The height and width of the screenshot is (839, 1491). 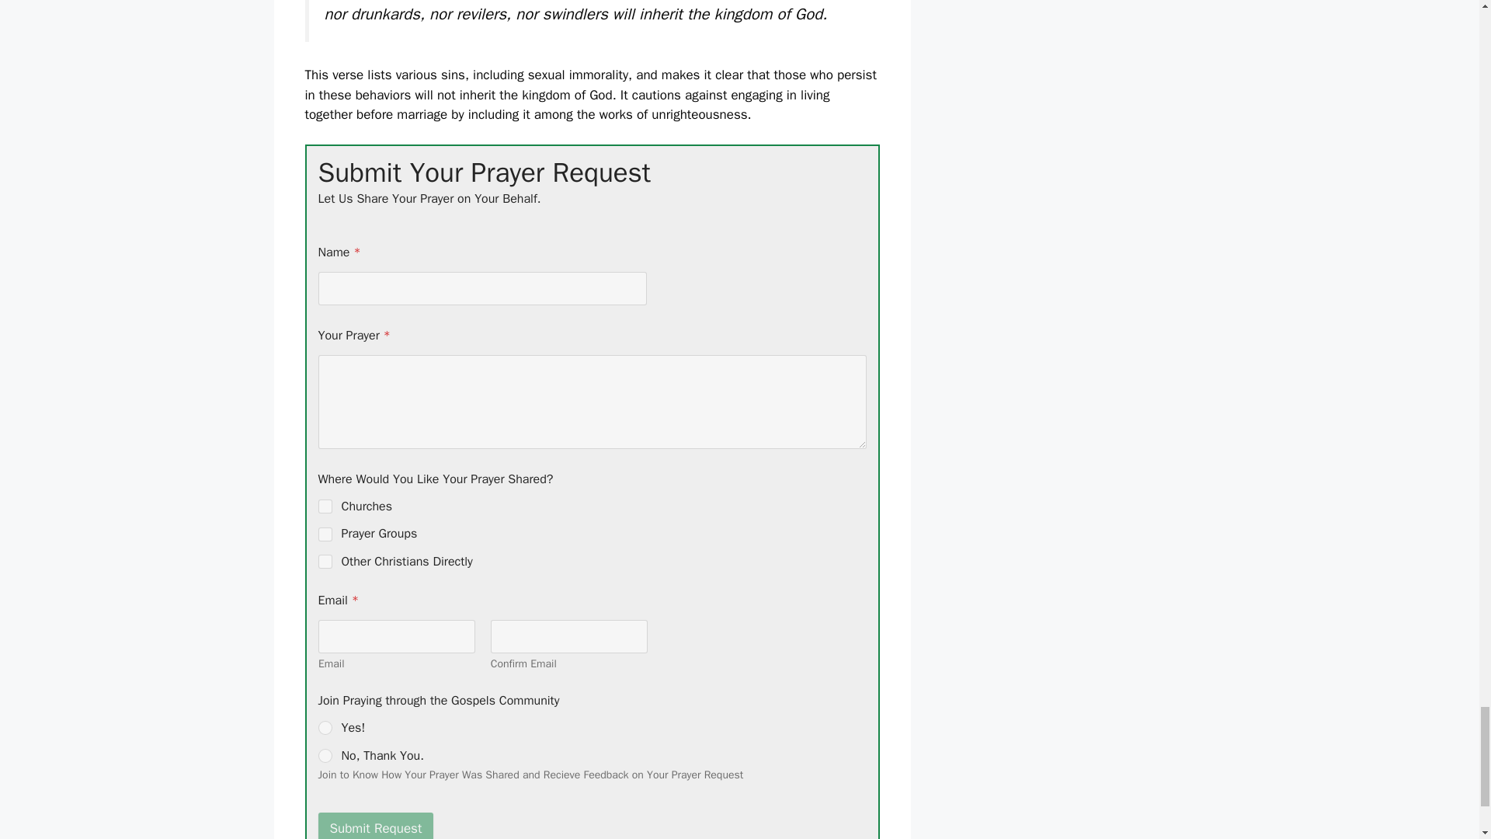 I want to click on Prayer Groups, so click(x=326, y=534).